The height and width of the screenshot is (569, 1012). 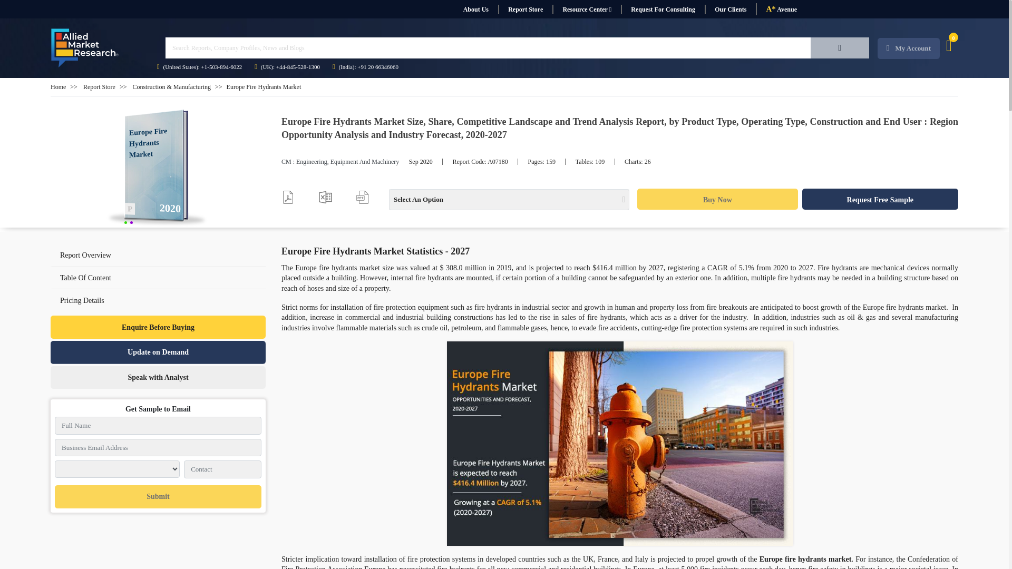 I want to click on Resource Center, so click(x=587, y=9).